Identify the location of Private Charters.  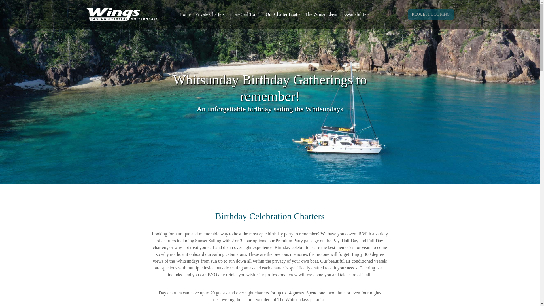
(211, 14).